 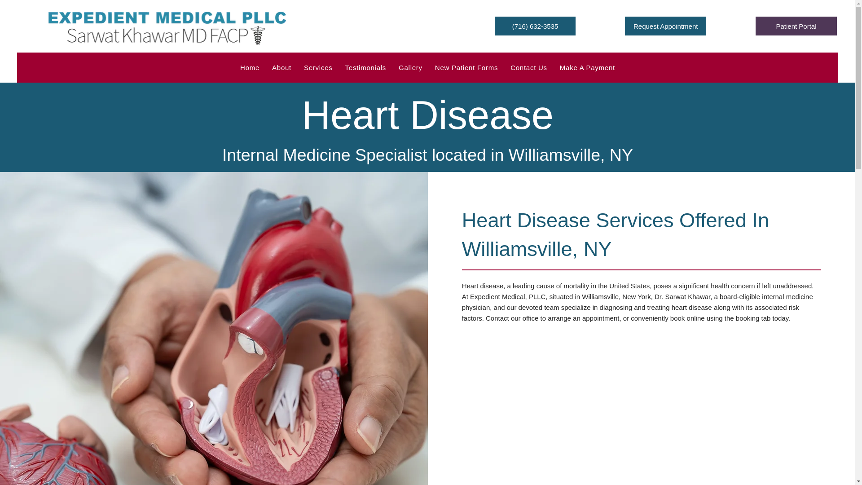 I want to click on Patient Portal, so click(x=796, y=26).